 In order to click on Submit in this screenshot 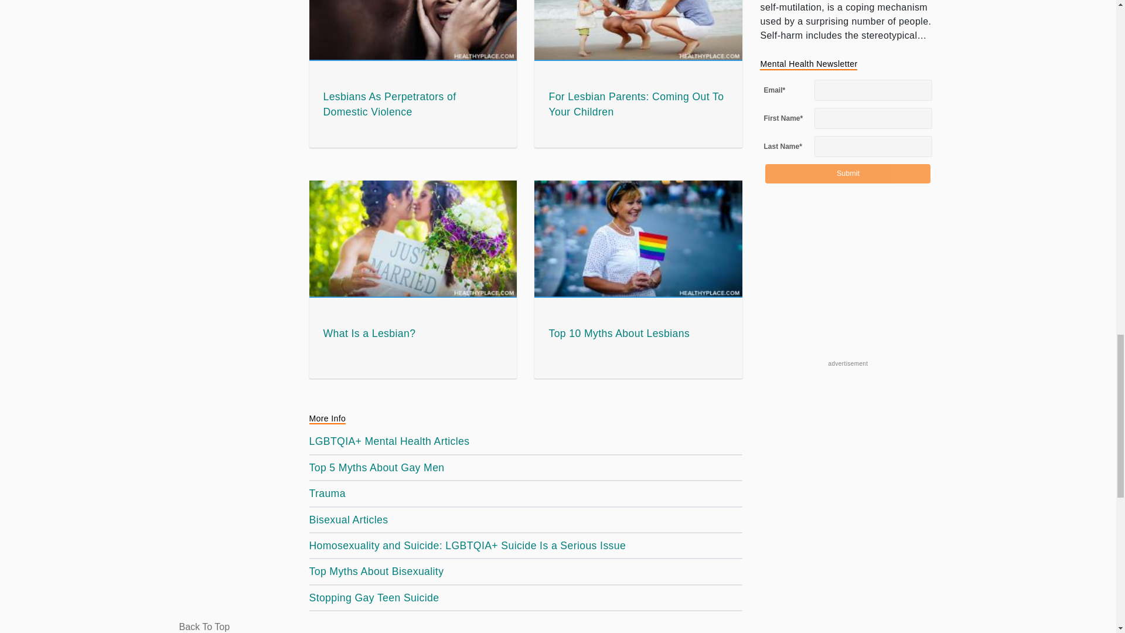, I will do `click(847, 173)`.